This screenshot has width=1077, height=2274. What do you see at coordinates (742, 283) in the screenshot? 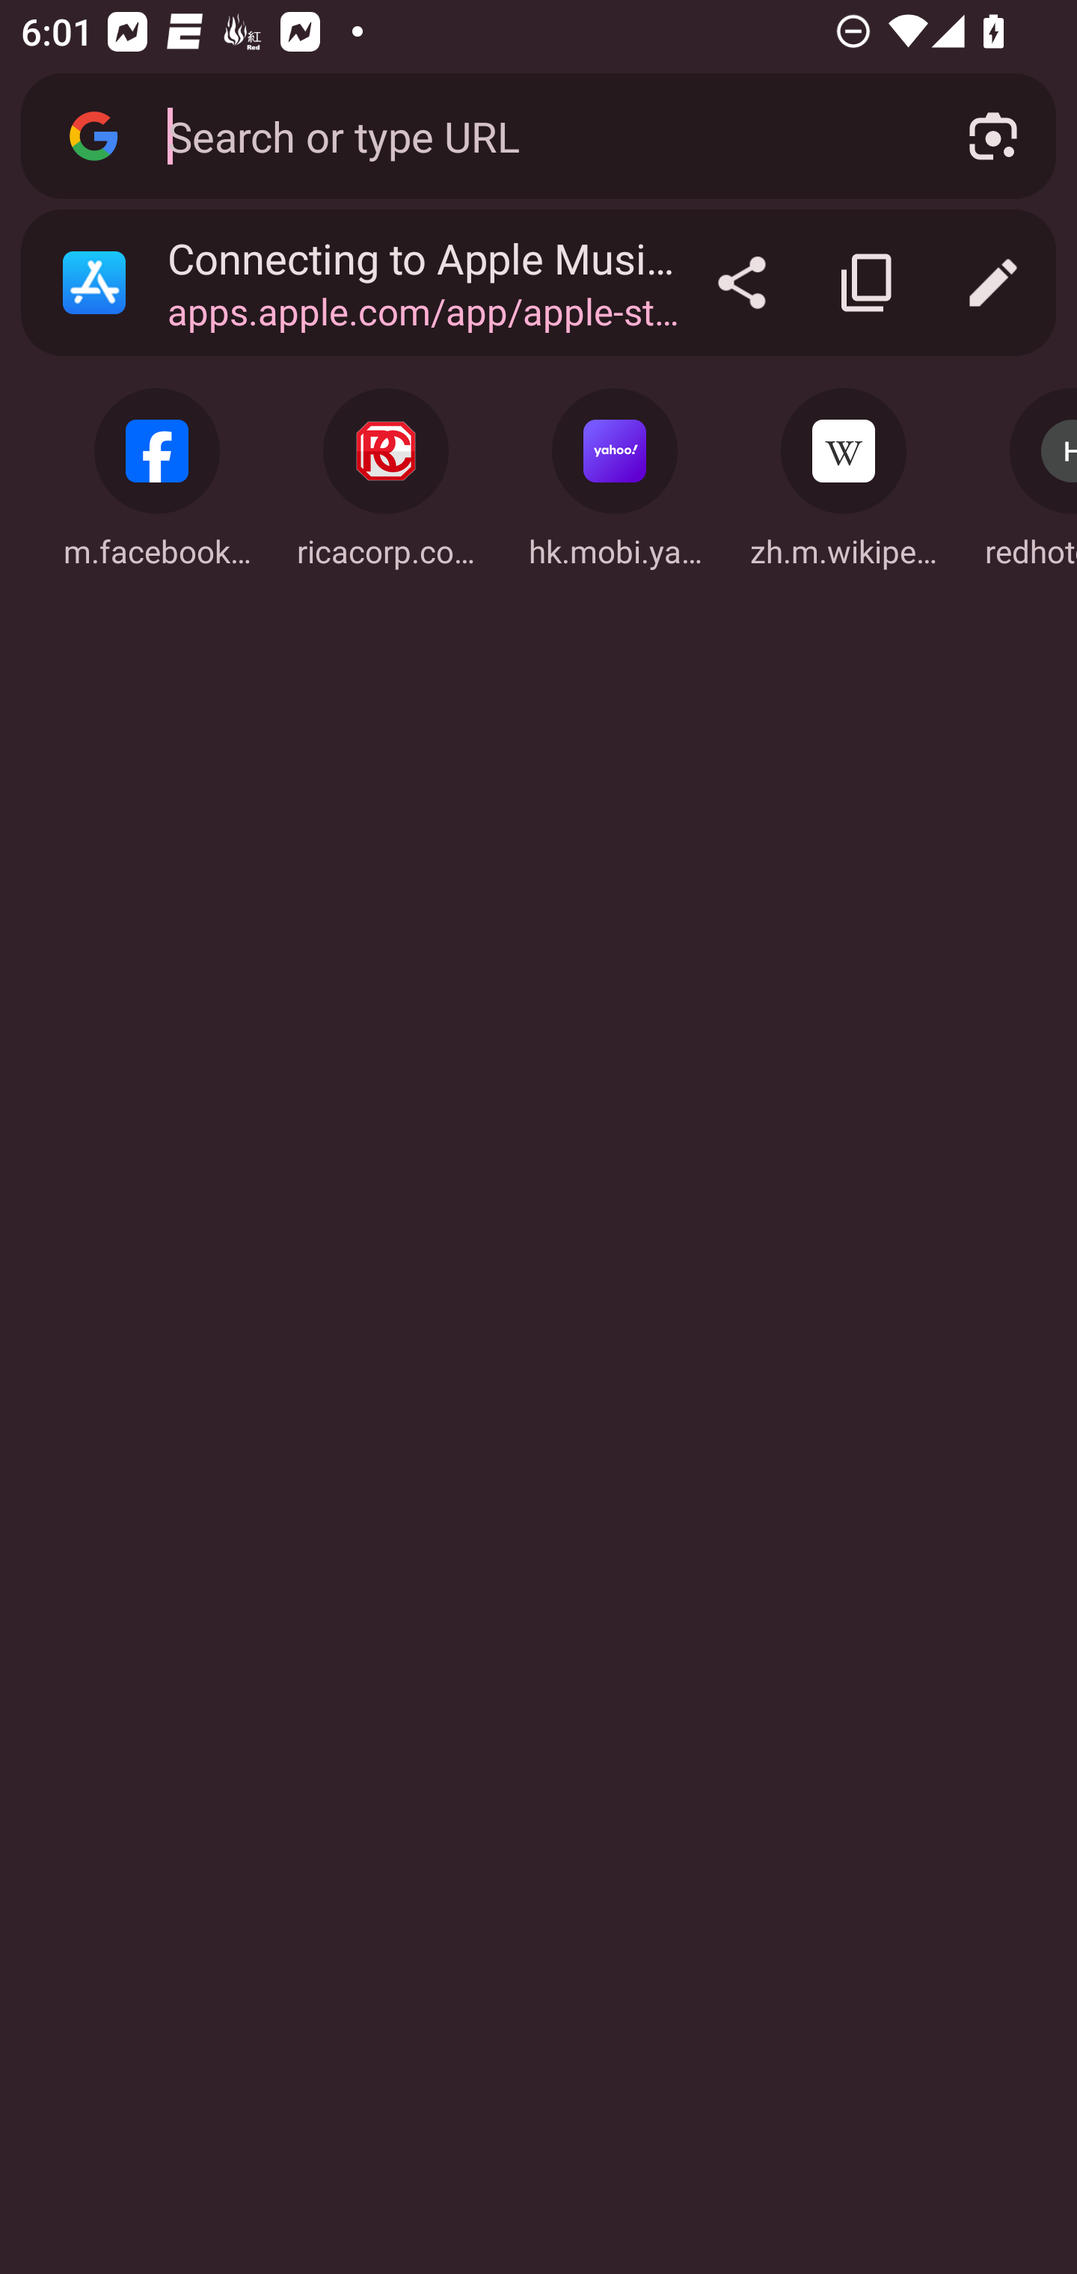
I see `Share…` at bounding box center [742, 283].